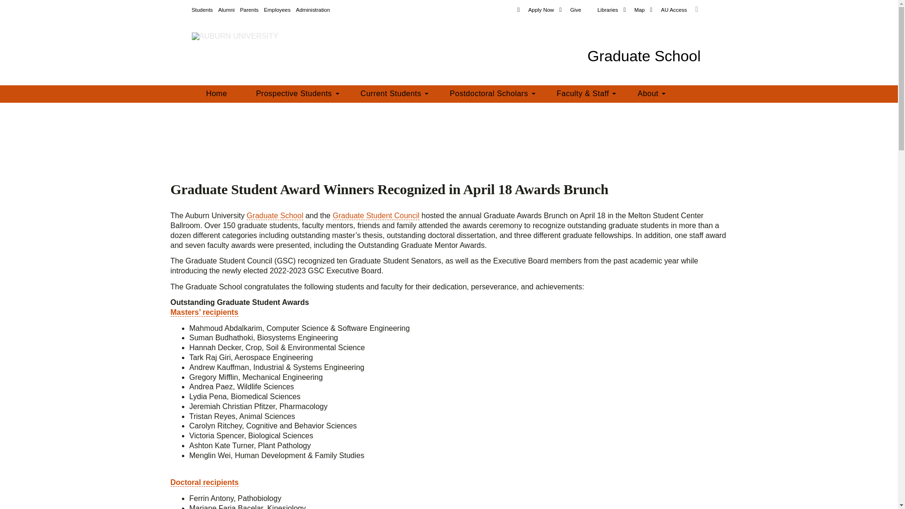 The height and width of the screenshot is (509, 905). What do you see at coordinates (602, 10) in the screenshot?
I see `Libraries` at bounding box center [602, 10].